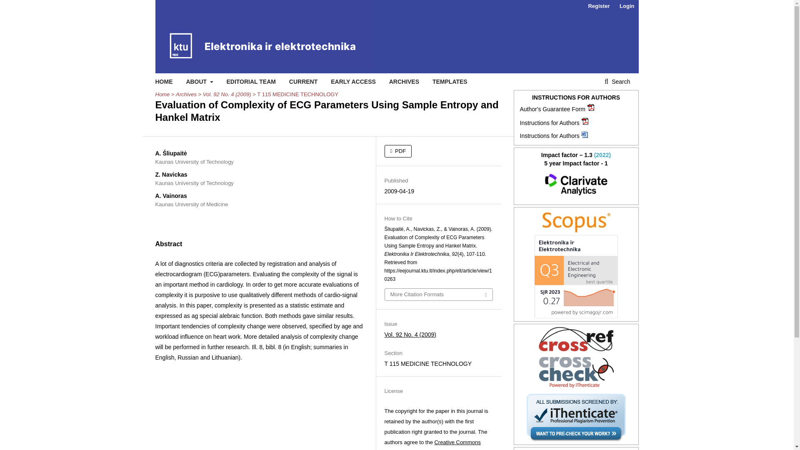 The width and height of the screenshot is (800, 450). Describe the element at coordinates (199, 82) in the screenshot. I see `ABOUT` at that location.